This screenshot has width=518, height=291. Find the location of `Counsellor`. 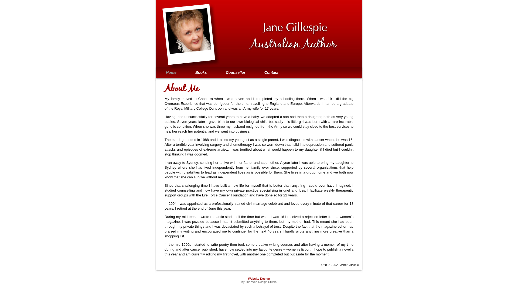

Counsellor is located at coordinates (236, 72).